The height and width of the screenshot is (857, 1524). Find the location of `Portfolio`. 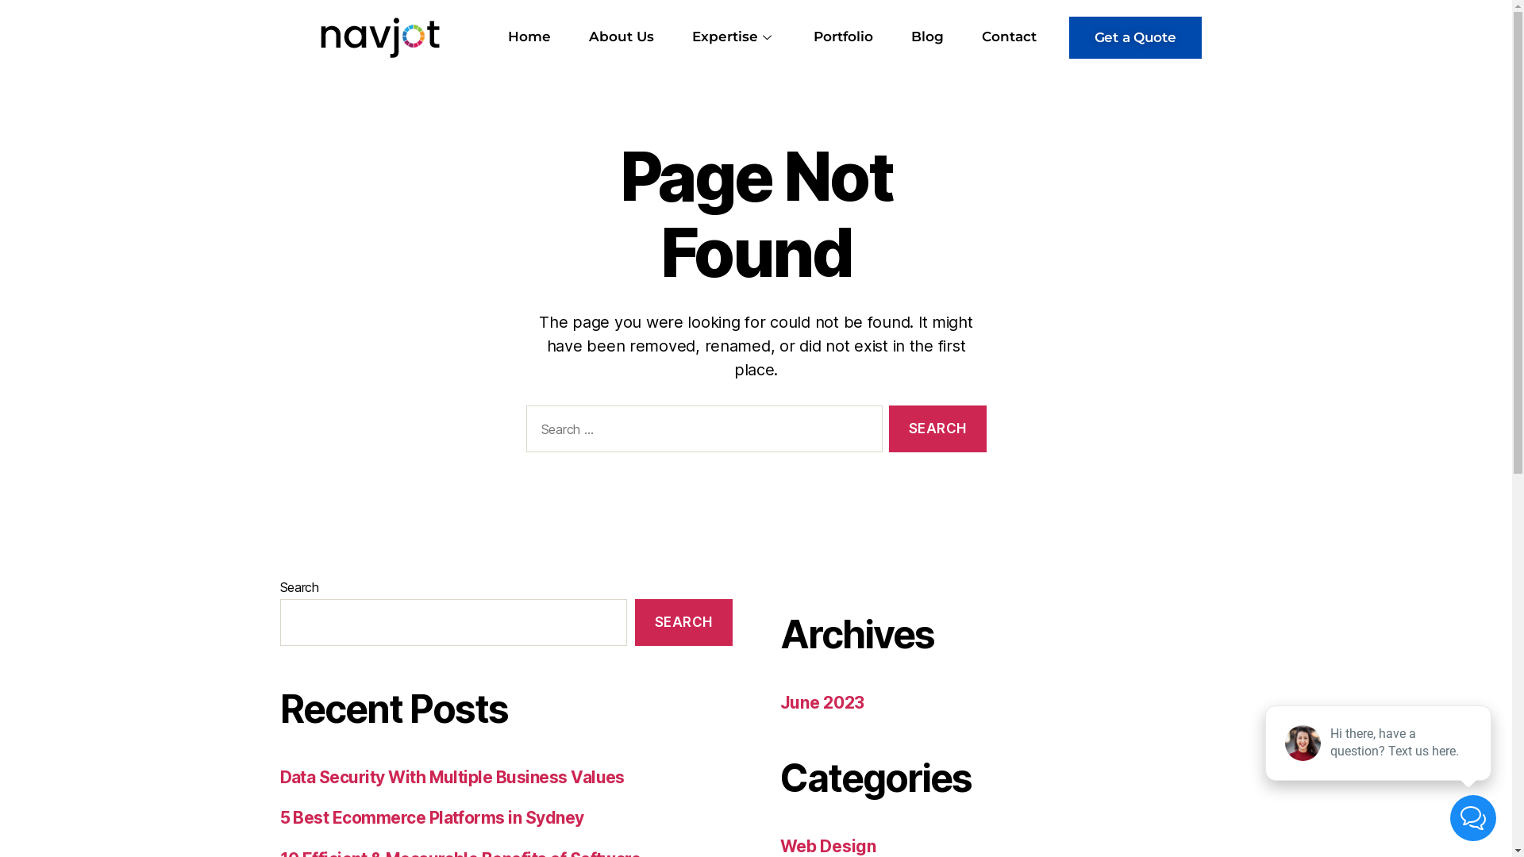

Portfolio is located at coordinates (843, 37).